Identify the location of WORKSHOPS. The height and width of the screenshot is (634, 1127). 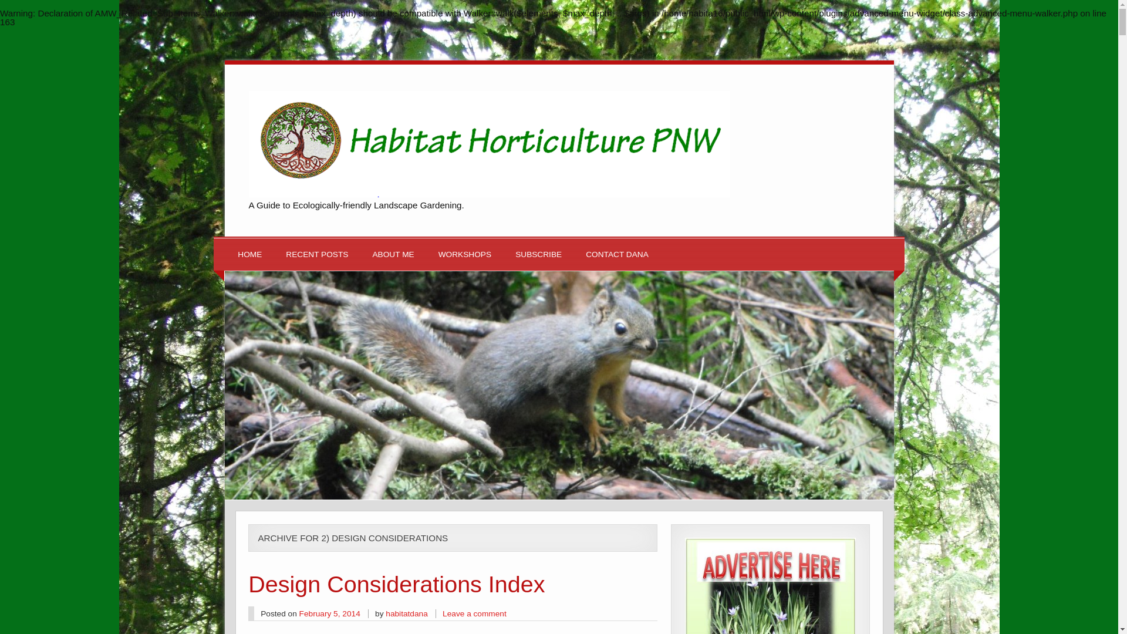
(465, 255).